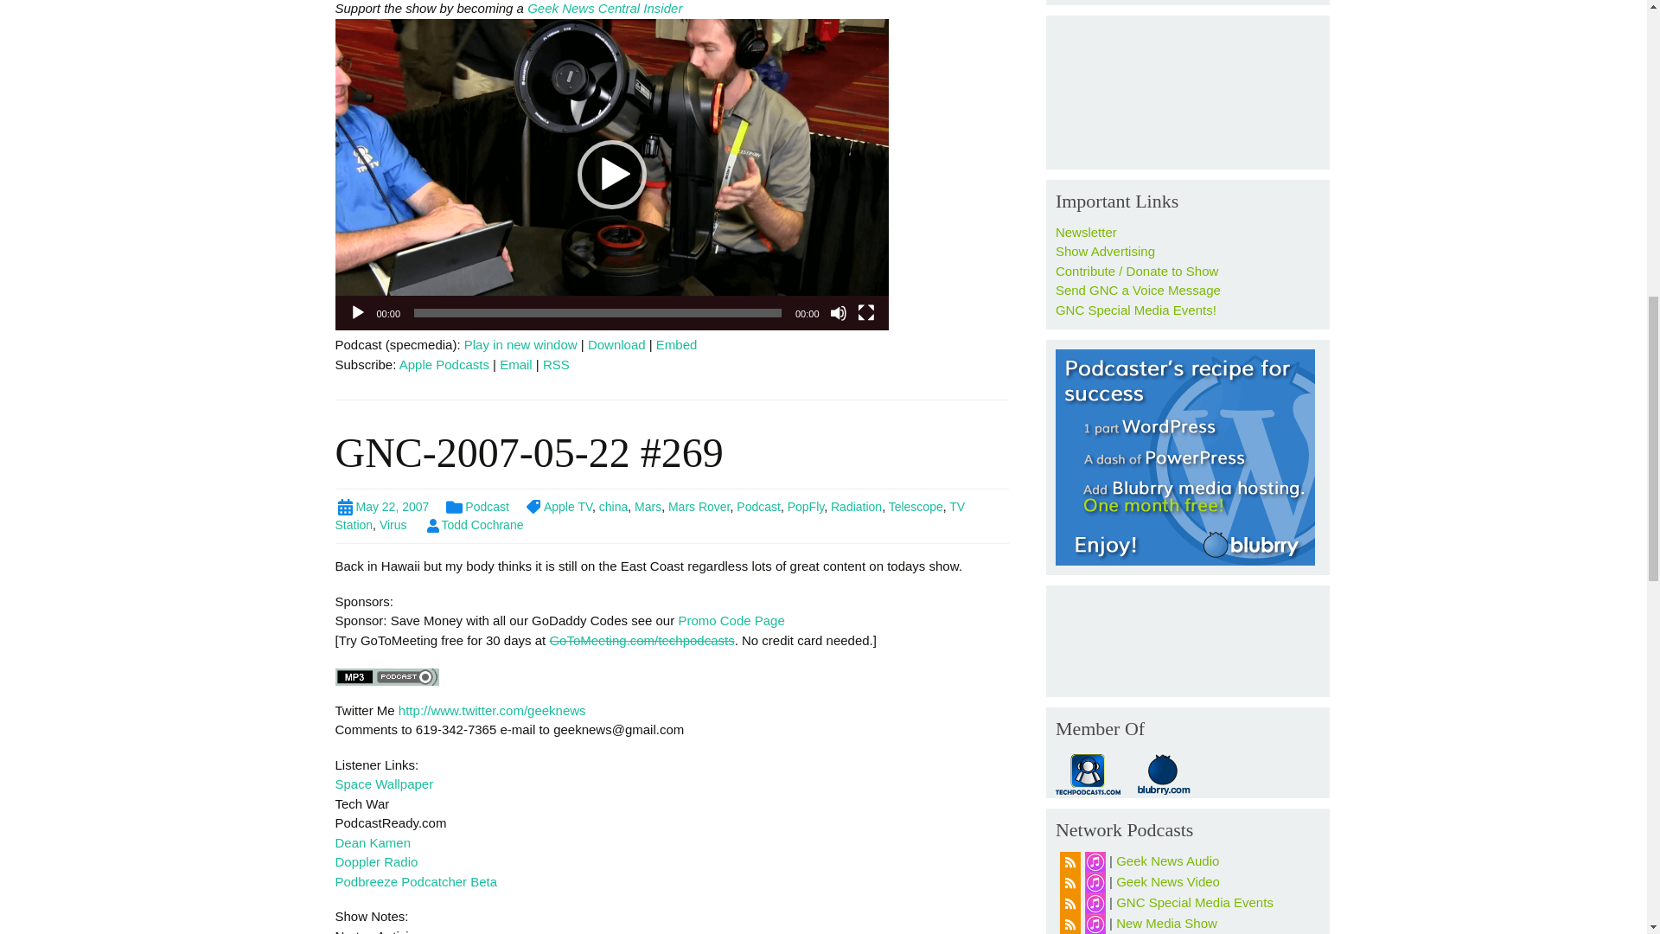 This screenshot has height=934, width=1660. I want to click on Subscribe via RSS, so click(555, 363).